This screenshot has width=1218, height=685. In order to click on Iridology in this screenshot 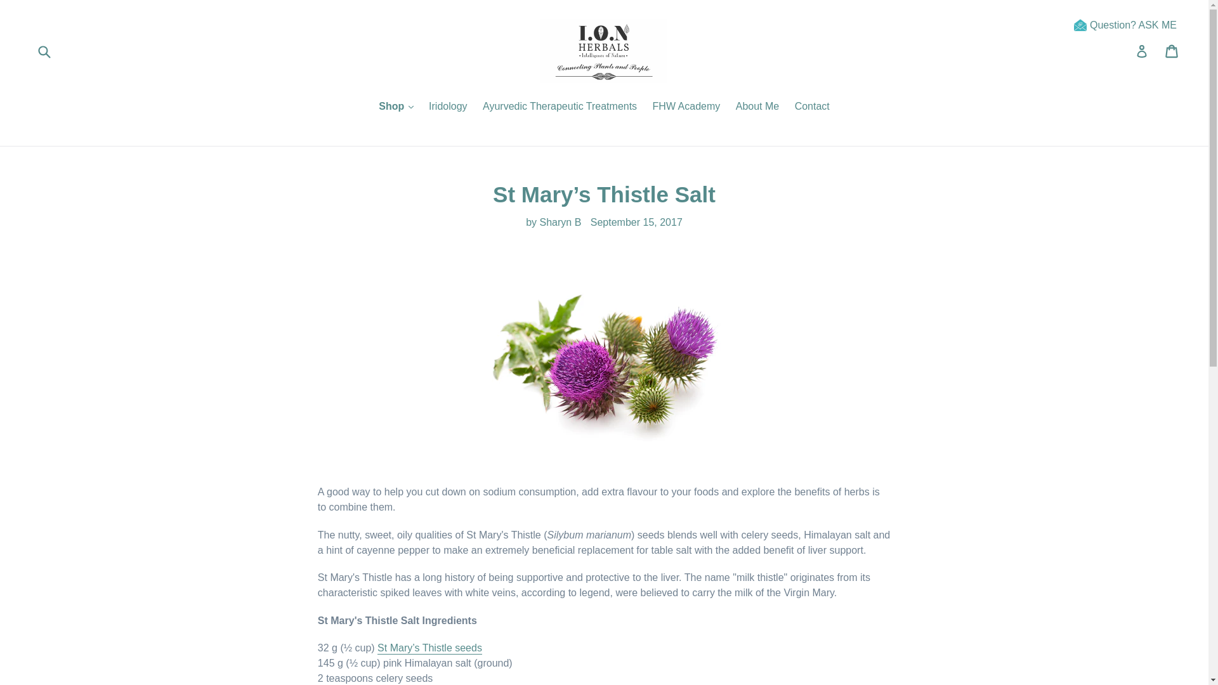, I will do `click(448, 107)`.